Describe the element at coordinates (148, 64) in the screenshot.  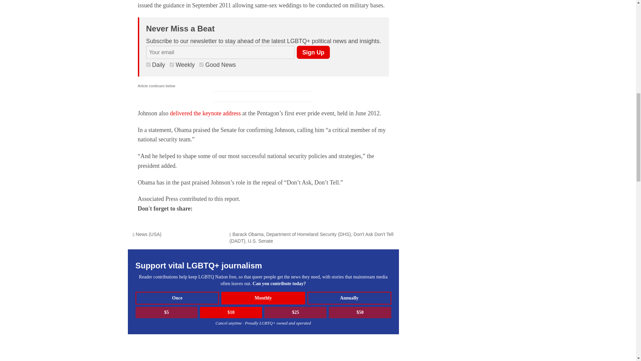
I see `1920885` at that location.